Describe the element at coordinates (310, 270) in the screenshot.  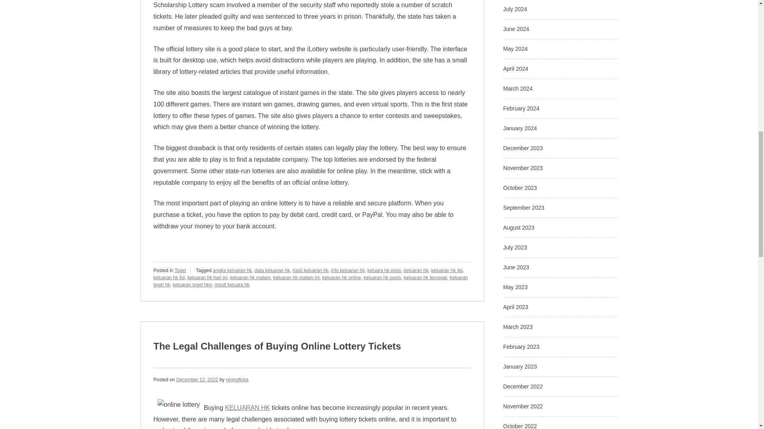
I see `hasil keluaran hk` at that location.